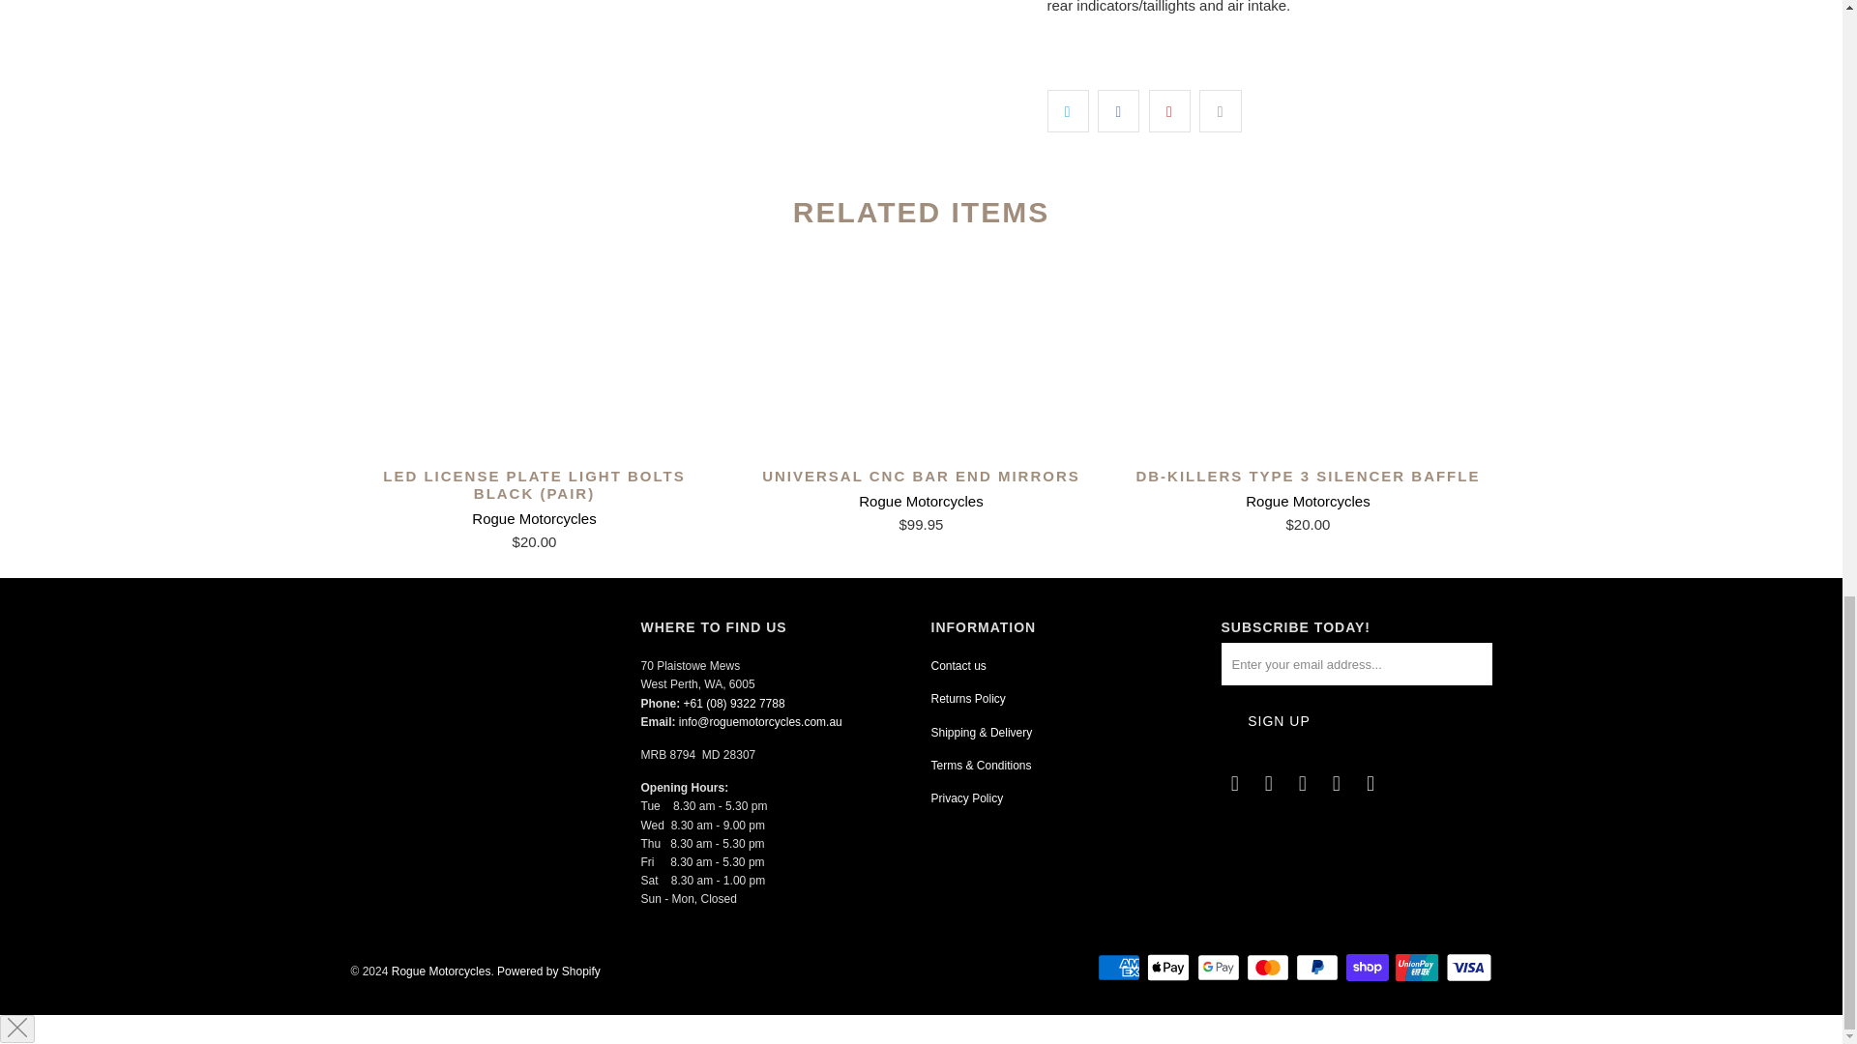 This screenshot has width=1857, height=1044. Describe the element at coordinates (1221, 968) in the screenshot. I see `Google Pay` at that location.